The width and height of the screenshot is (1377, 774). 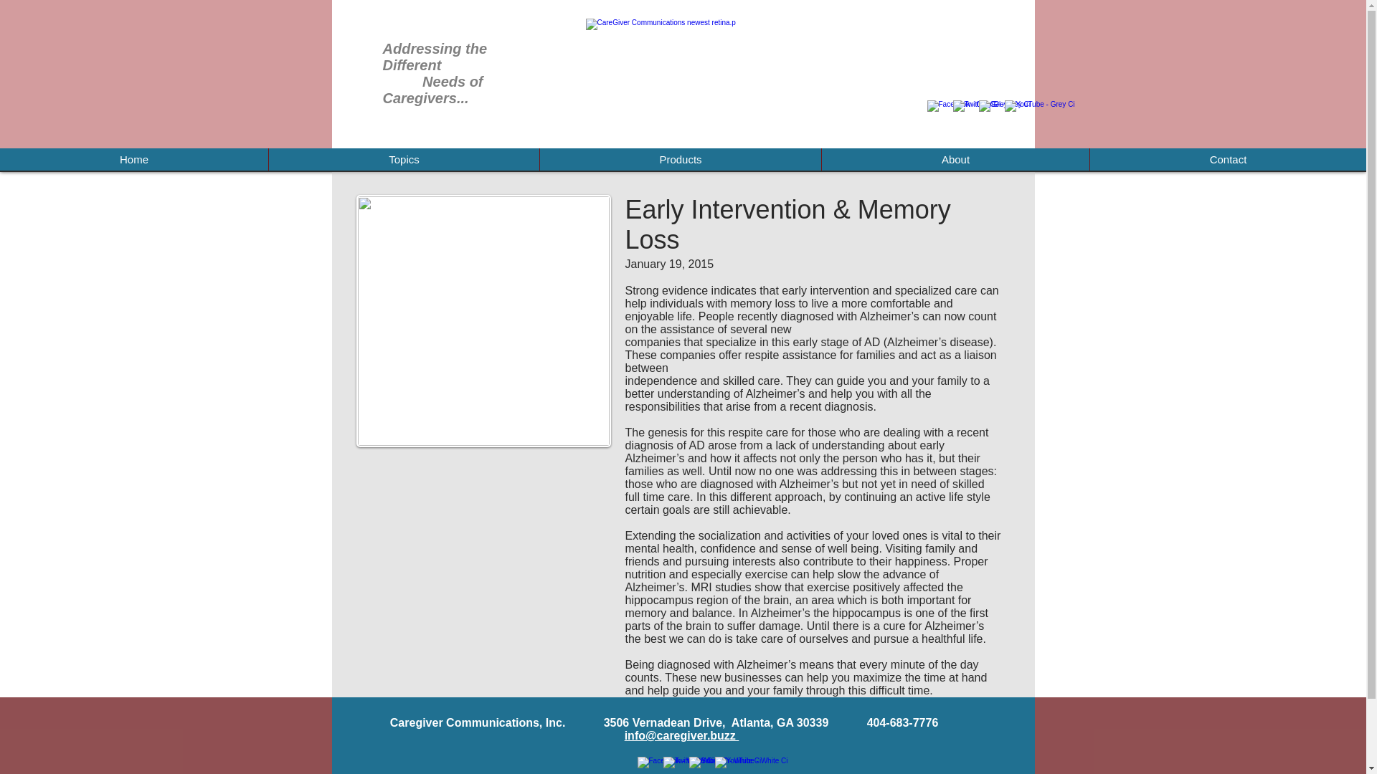 What do you see at coordinates (680, 159) in the screenshot?
I see `Products` at bounding box center [680, 159].